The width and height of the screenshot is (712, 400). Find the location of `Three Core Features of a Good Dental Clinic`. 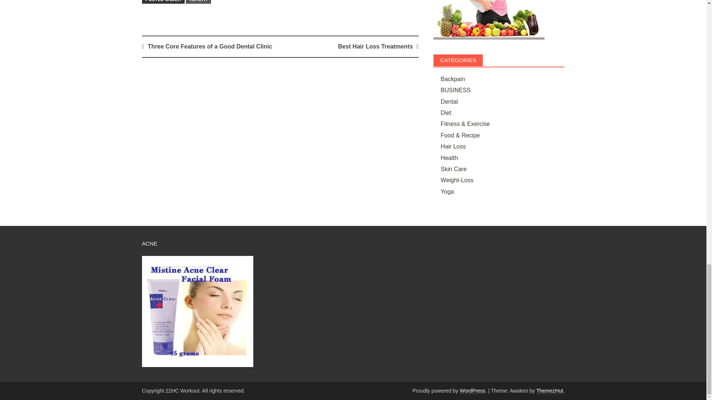

Three Core Features of a Good Dental Clinic is located at coordinates (210, 46).